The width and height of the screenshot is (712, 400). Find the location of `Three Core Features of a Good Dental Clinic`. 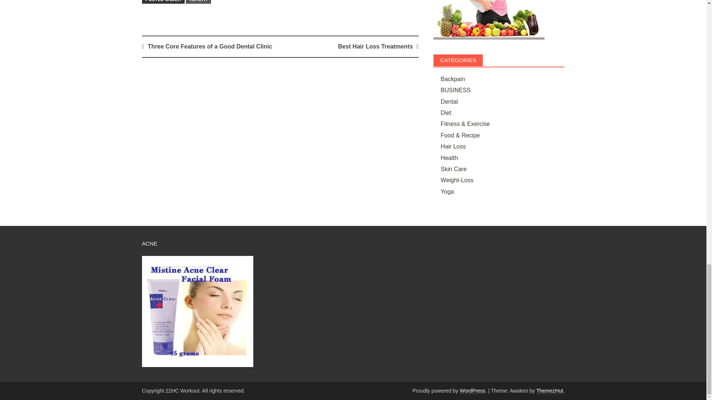

Three Core Features of a Good Dental Clinic is located at coordinates (210, 46).